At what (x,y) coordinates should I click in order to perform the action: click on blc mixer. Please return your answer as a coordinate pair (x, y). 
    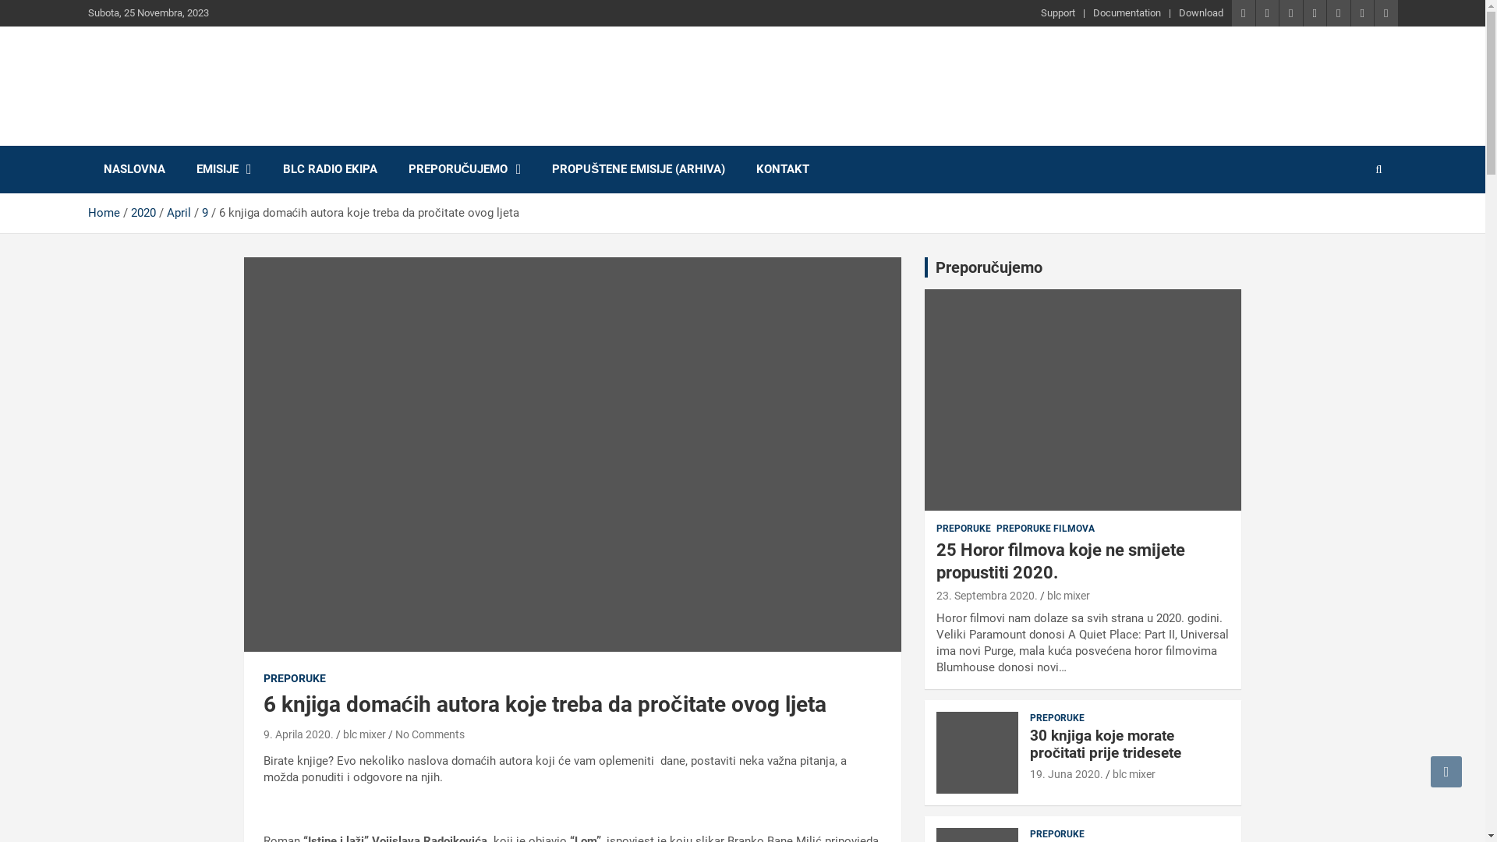
    Looking at the image, I should click on (1134, 774).